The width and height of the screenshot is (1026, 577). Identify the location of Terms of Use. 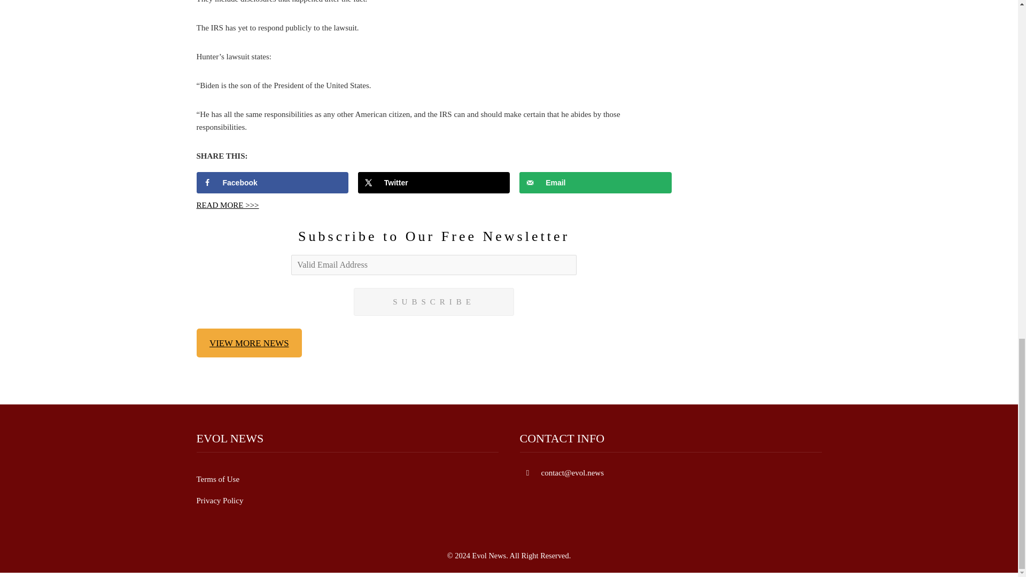
(218, 479).